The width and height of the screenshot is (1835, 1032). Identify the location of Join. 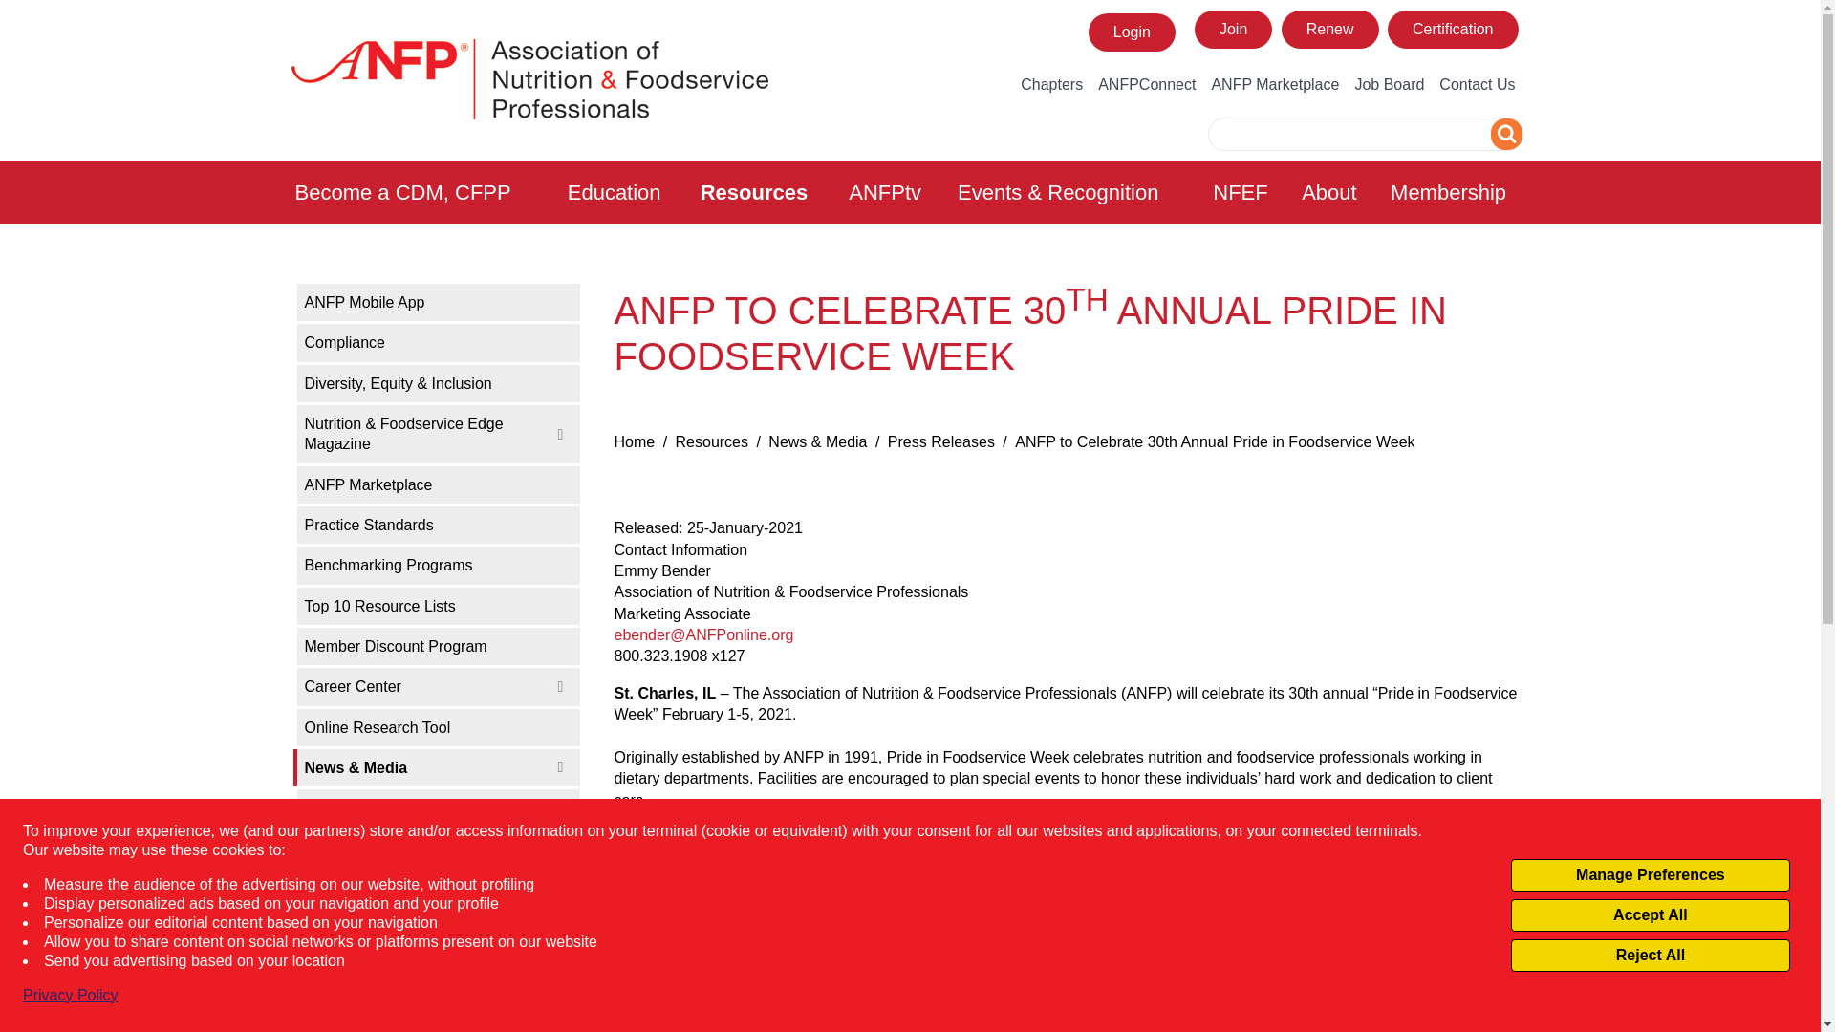
(1233, 29).